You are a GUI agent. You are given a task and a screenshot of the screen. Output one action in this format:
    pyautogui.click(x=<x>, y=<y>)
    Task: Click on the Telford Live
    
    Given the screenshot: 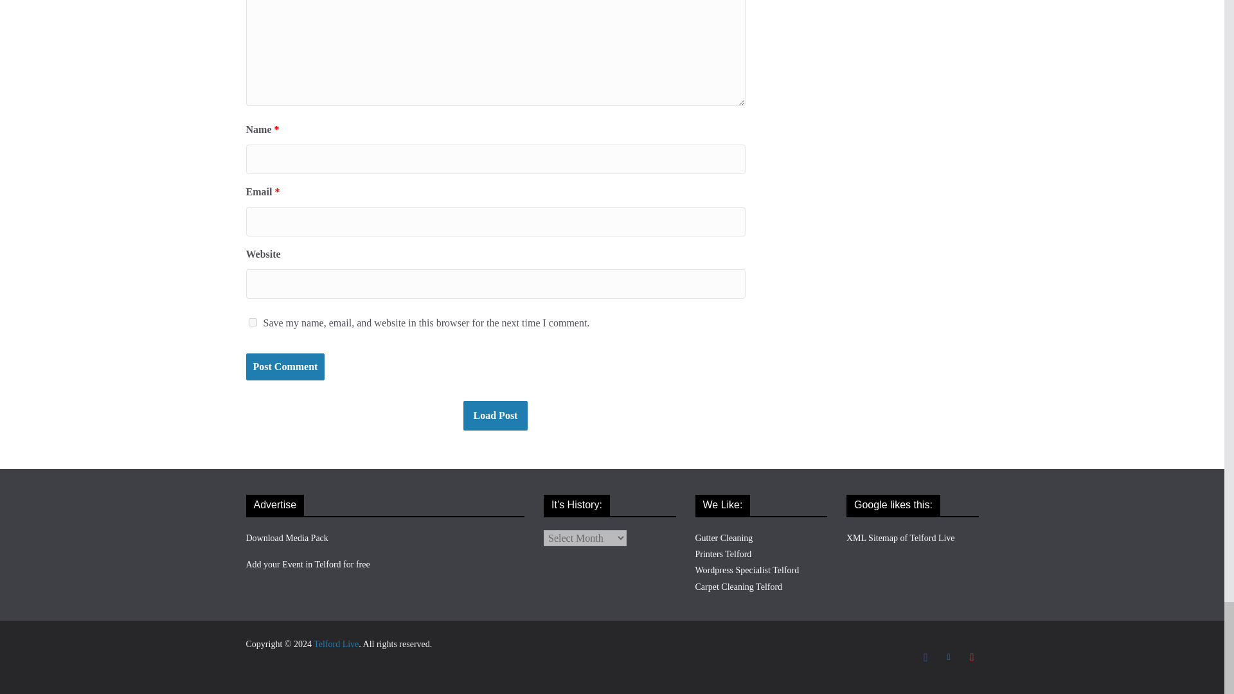 What is the action you would take?
    pyautogui.click(x=335, y=644)
    